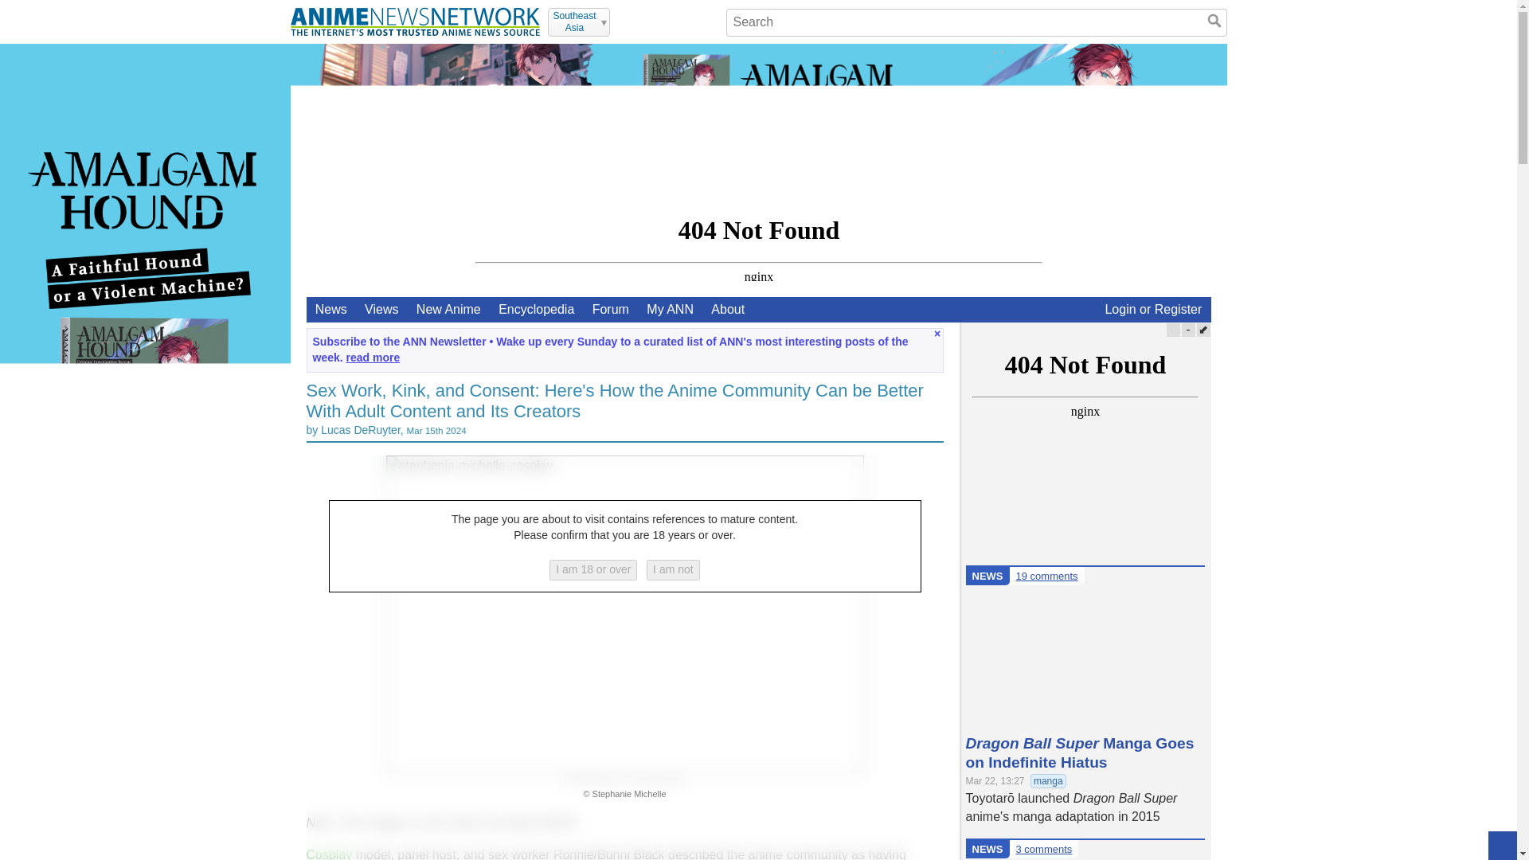  Describe the element at coordinates (645, 21) in the screenshot. I see `Youtube` at that location.